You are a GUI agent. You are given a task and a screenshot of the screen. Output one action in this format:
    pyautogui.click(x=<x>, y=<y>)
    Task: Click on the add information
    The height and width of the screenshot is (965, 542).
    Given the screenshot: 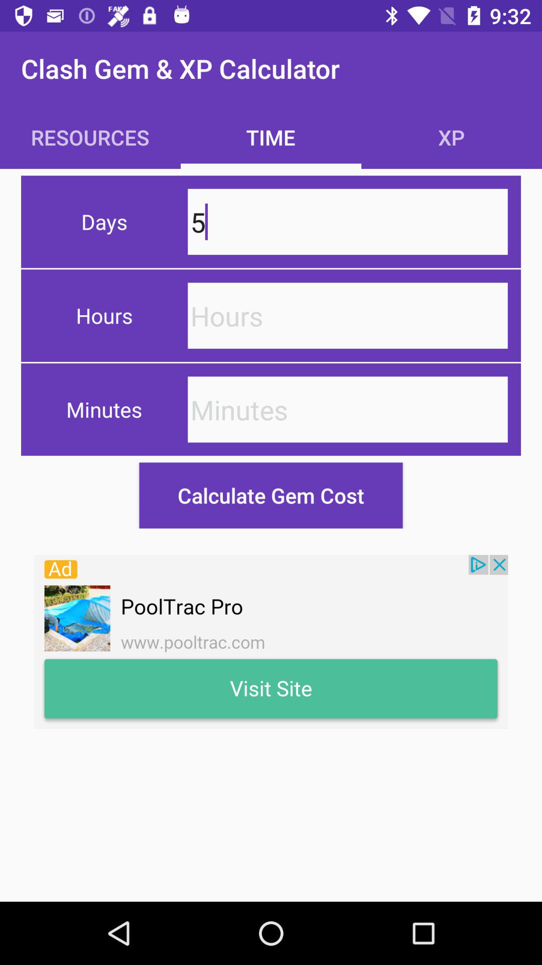 What is the action you would take?
    pyautogui.click(x=347, y=316)
    